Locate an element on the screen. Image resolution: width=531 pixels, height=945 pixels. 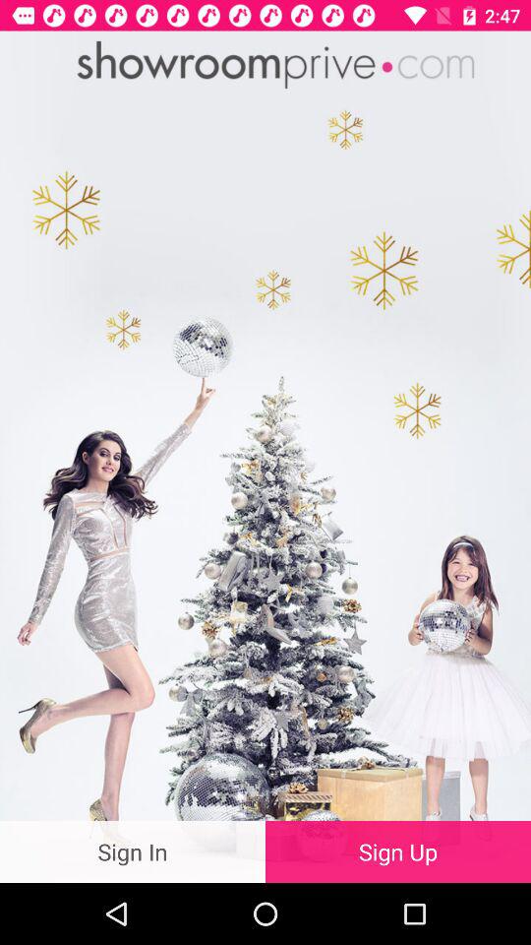
open the icon next to sign in item is located at coordinates (398, 850).